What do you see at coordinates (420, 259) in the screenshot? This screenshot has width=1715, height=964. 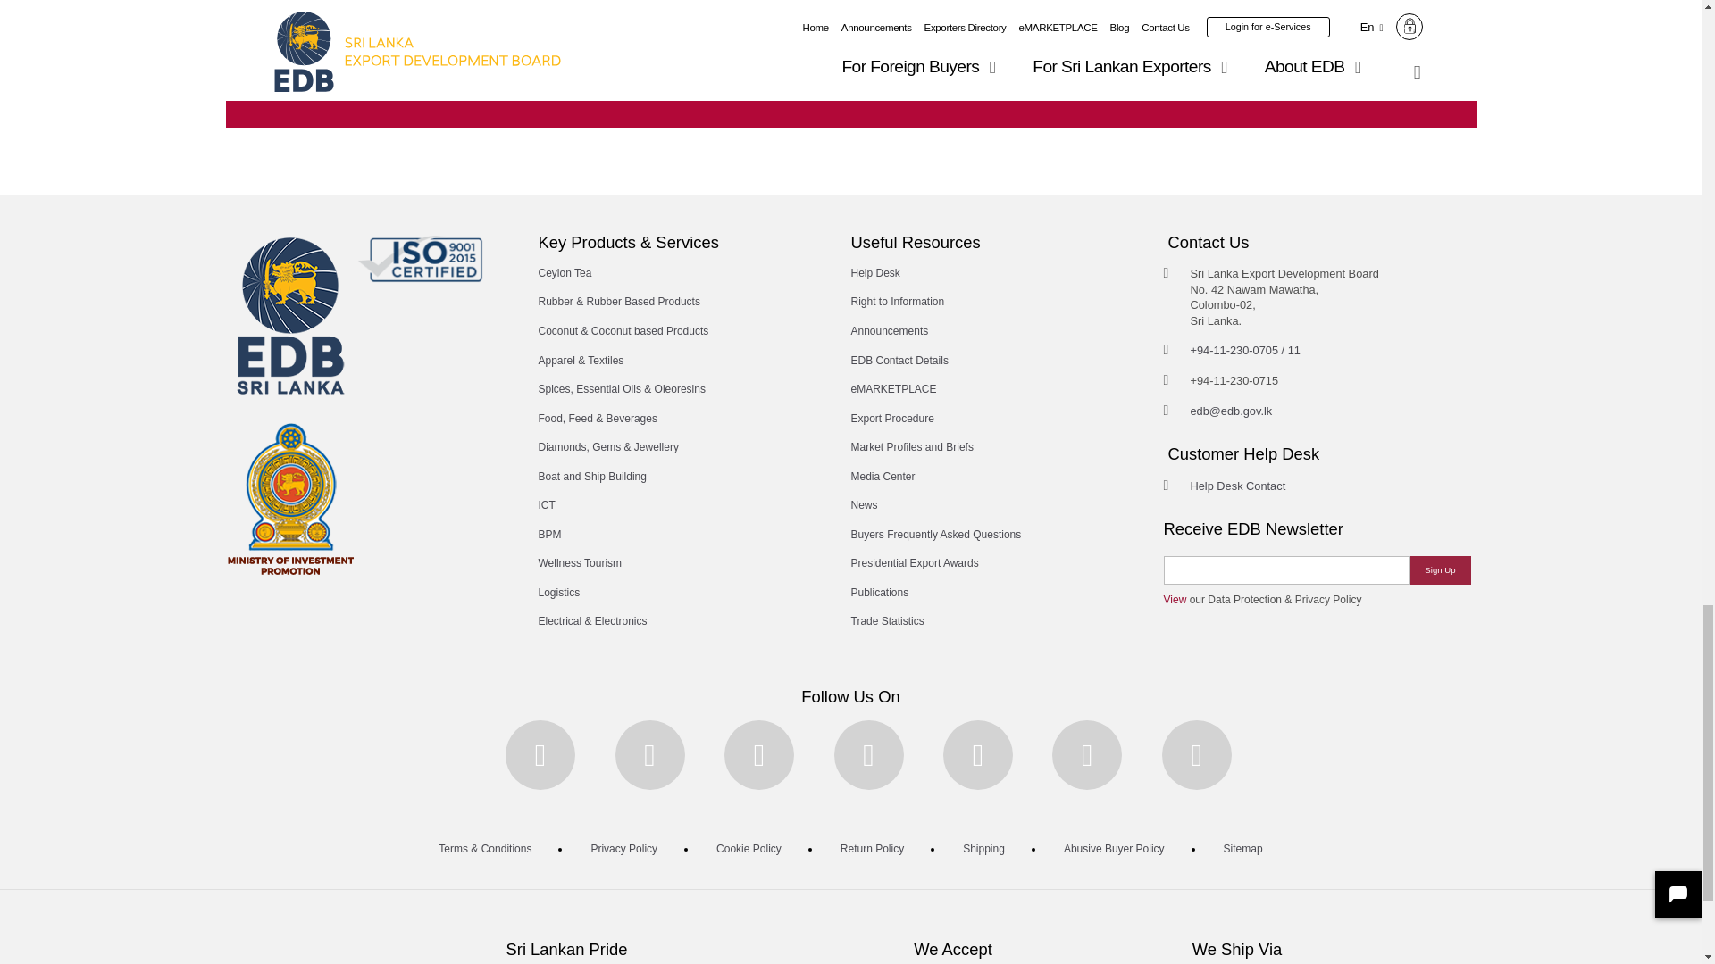 I see `ISO Logo` at bounding box center [420, 259].